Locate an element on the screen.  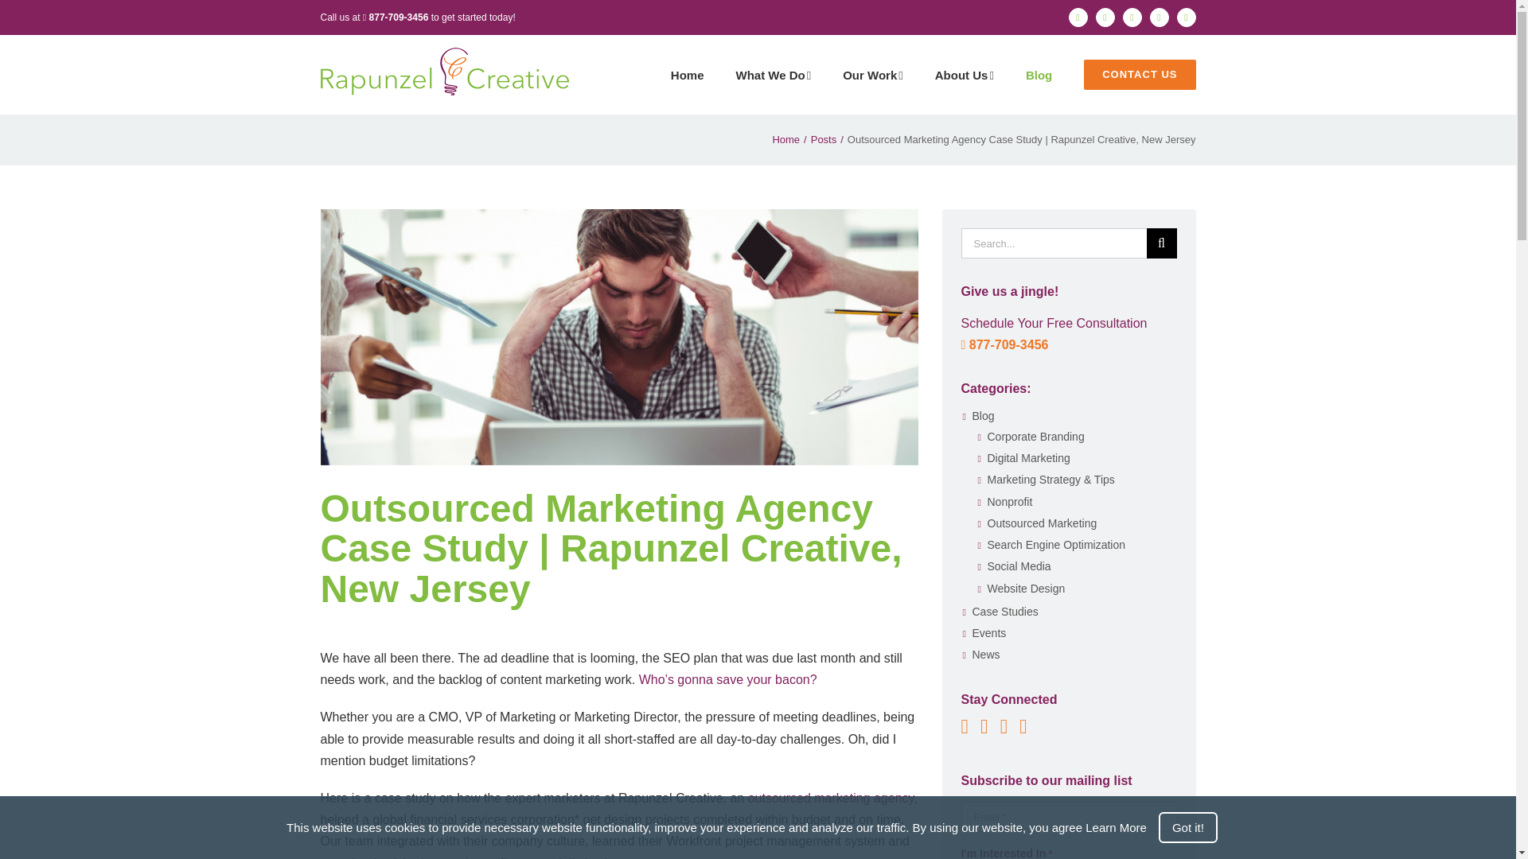
Facebook is located at coordinates (1132, 17).